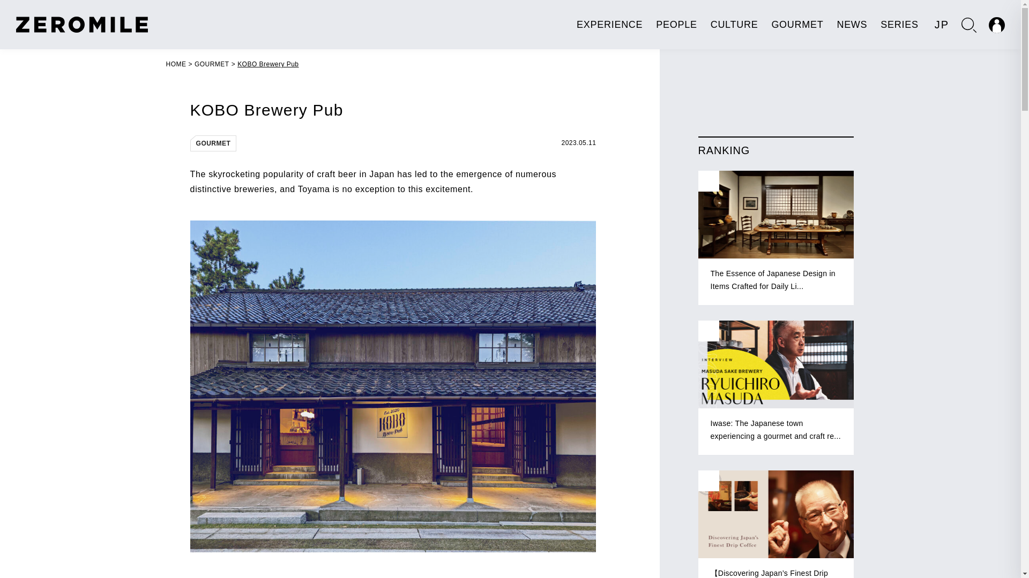 This screenshot has width=1029, height=578. What do you see at coordinates (734, 25) in the screenshot?
I see `CULTURE` at bounding box center [734, 25].